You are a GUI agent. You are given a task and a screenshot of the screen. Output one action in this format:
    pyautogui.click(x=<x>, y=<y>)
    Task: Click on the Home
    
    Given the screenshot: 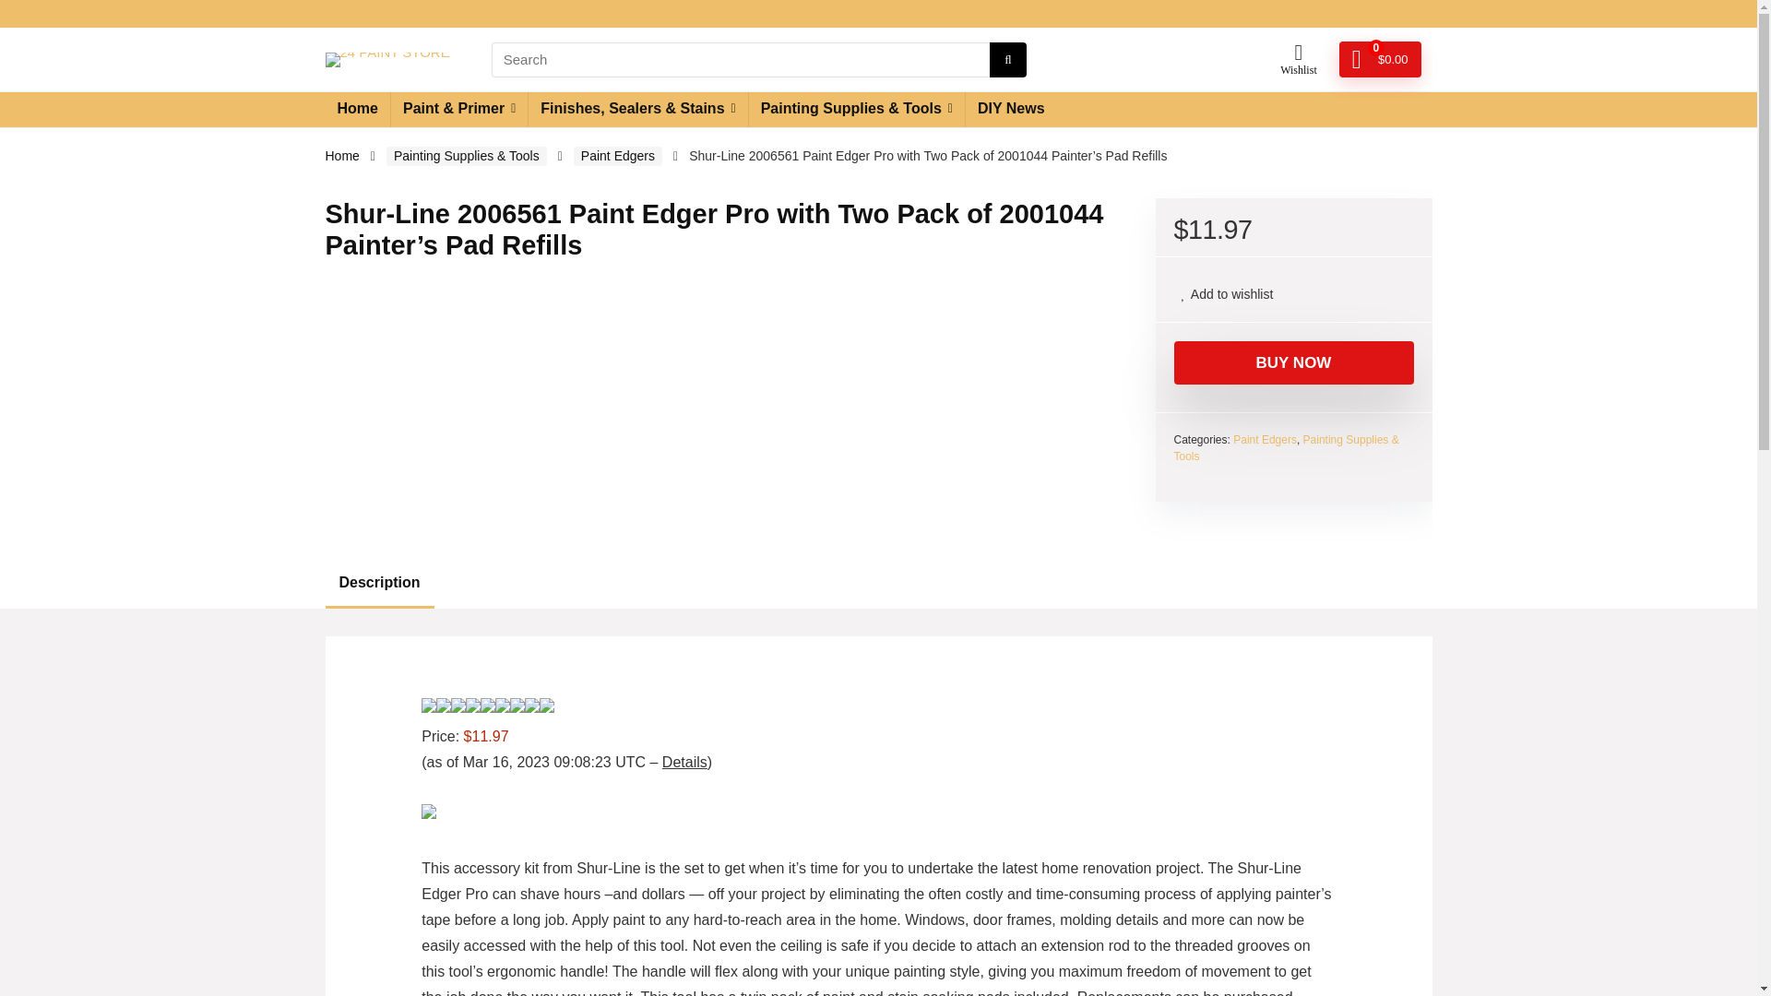 What is the action you would take?
    pyautogui.click(x=341, y=155)
    